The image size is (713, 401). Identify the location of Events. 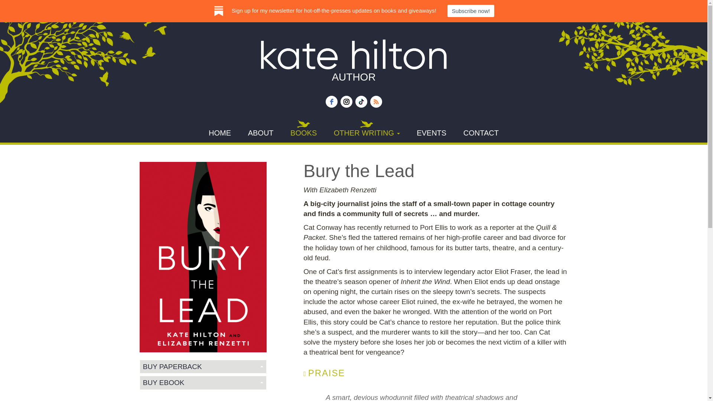
(432, 131).